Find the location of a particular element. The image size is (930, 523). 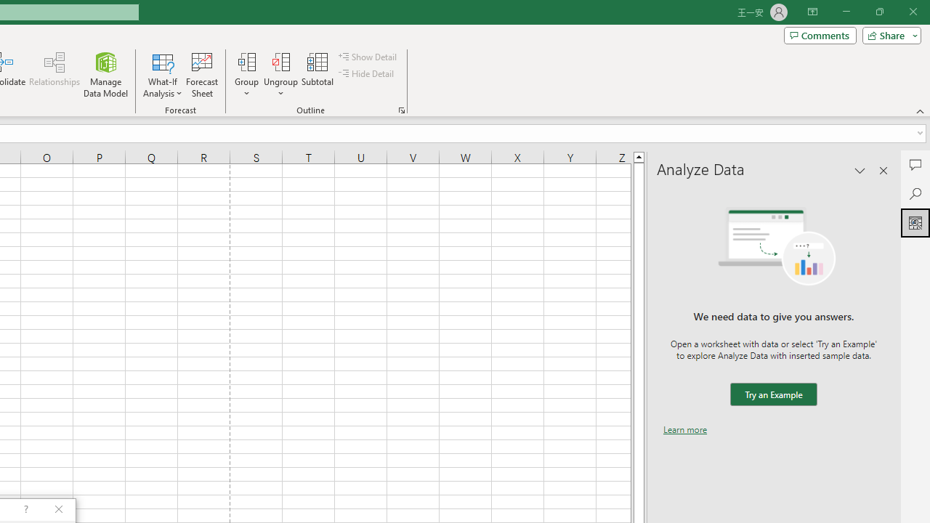

Relationships is located at coordinates (54, 74).